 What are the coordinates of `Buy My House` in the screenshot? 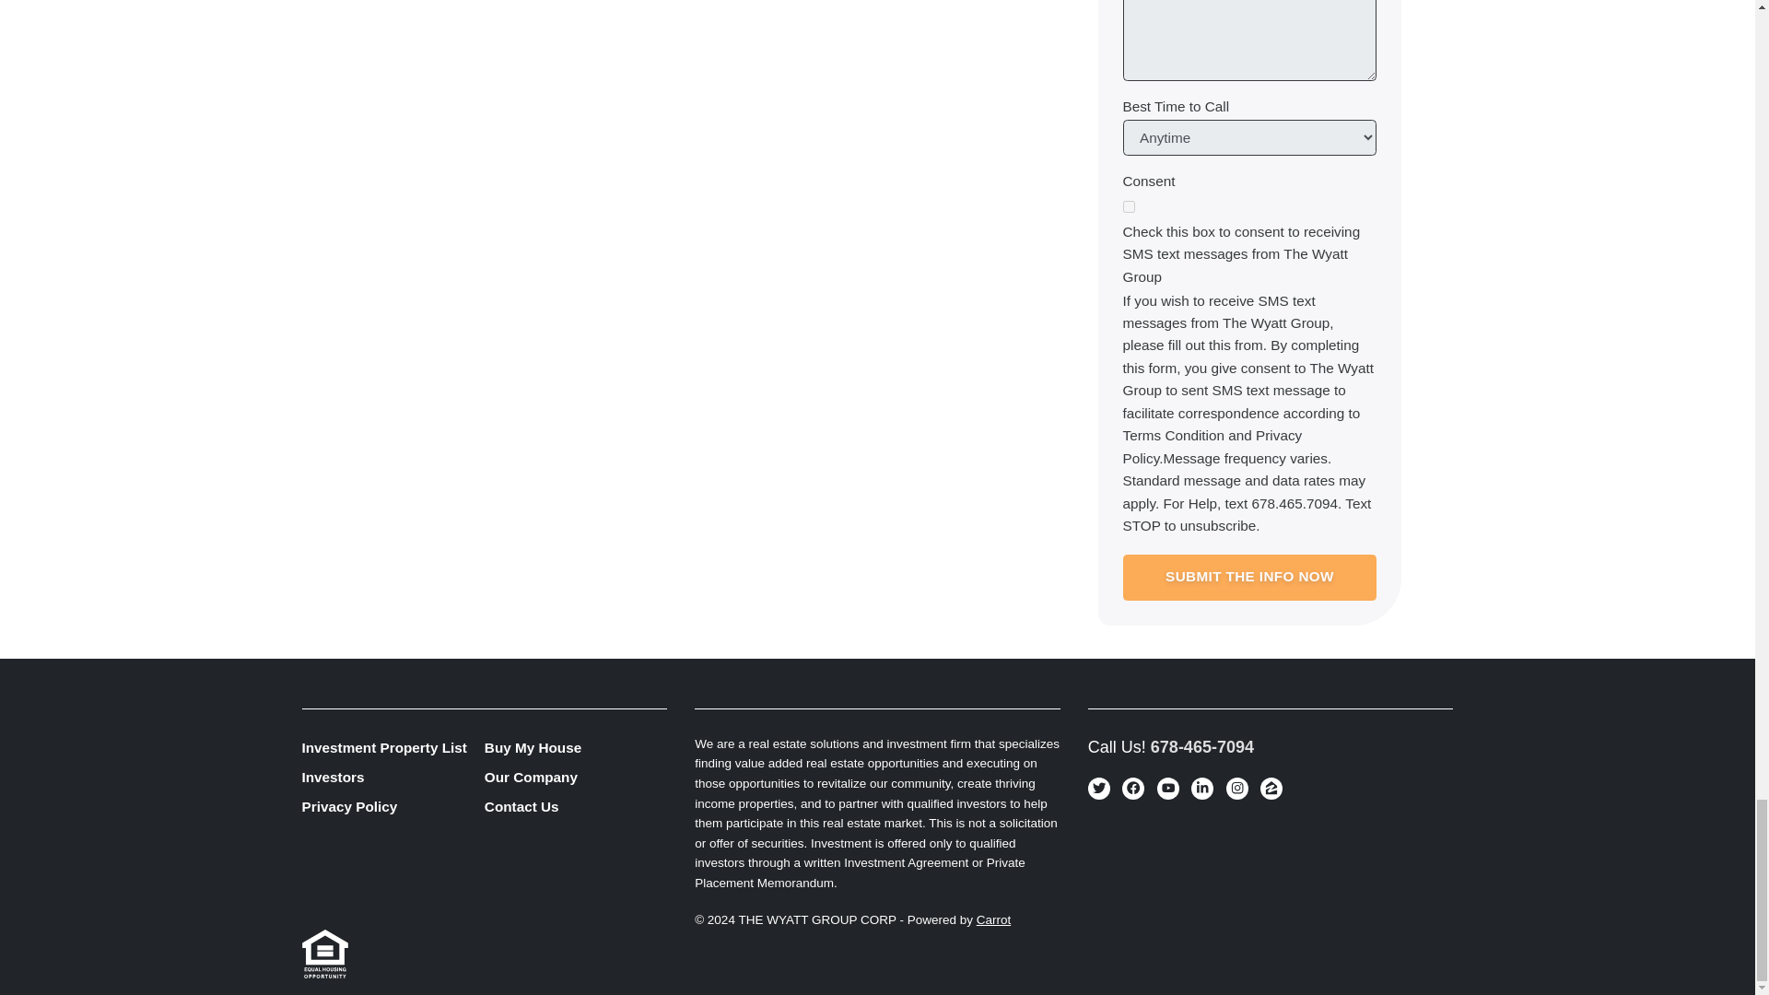 It's located at (575, 749).